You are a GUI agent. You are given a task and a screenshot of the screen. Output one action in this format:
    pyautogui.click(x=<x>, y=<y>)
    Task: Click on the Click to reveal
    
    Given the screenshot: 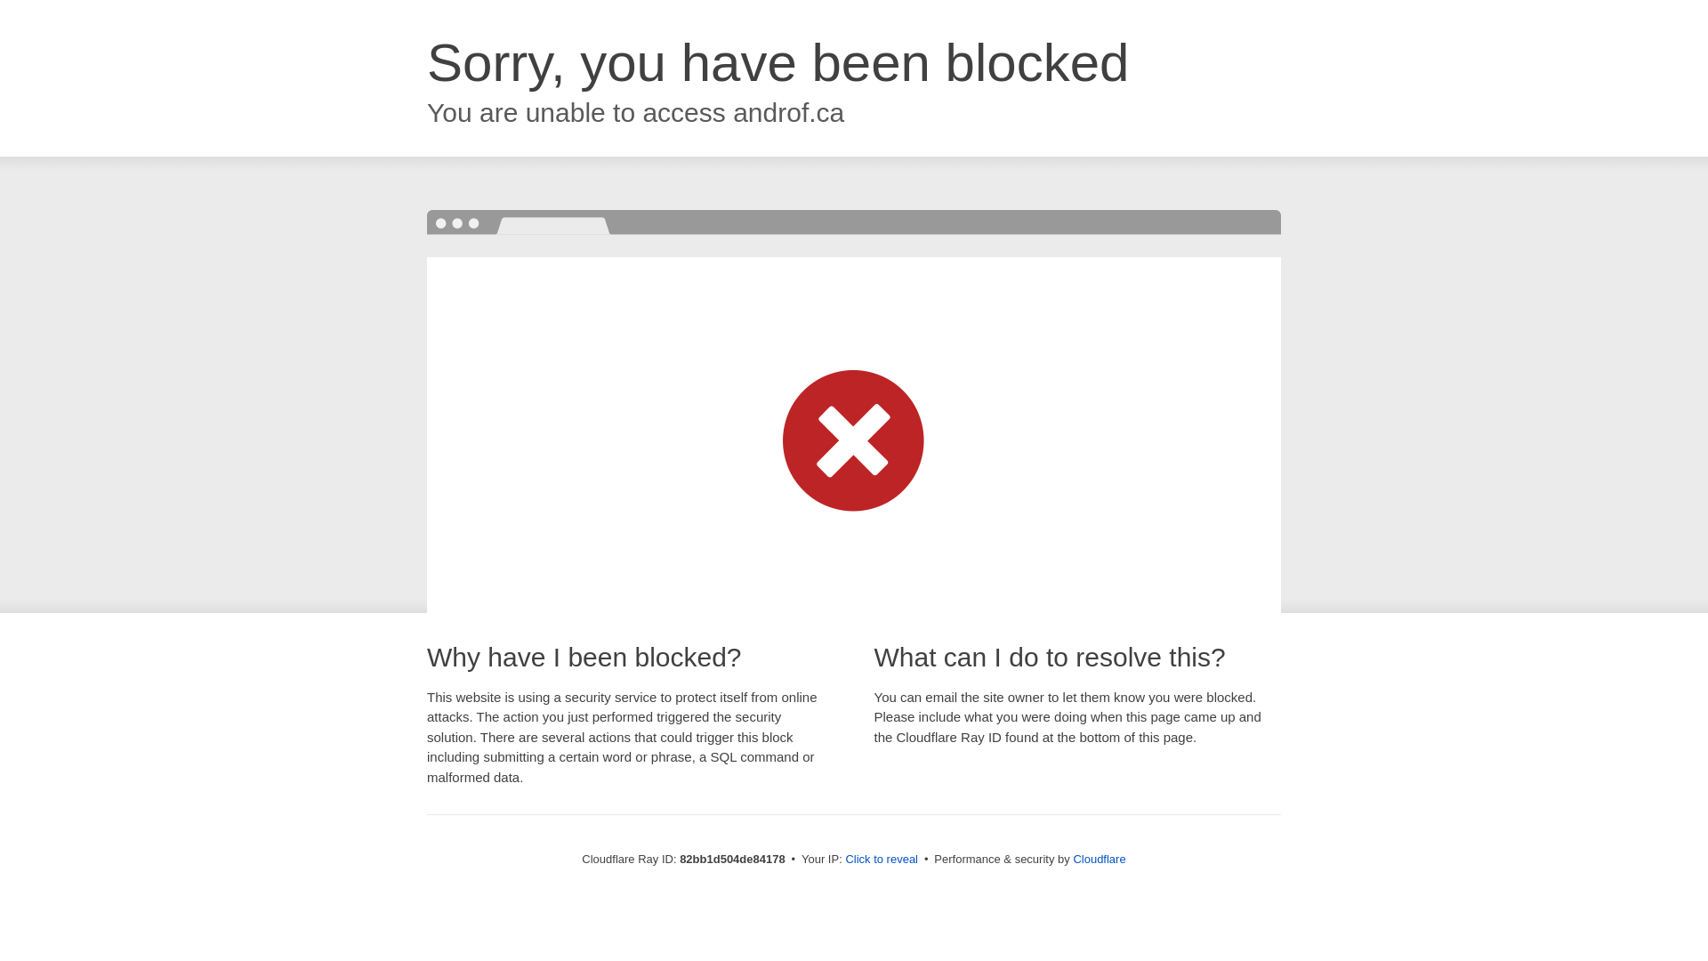 What is the action you would take?
    pyautogui.click(x=882, y=860)
    